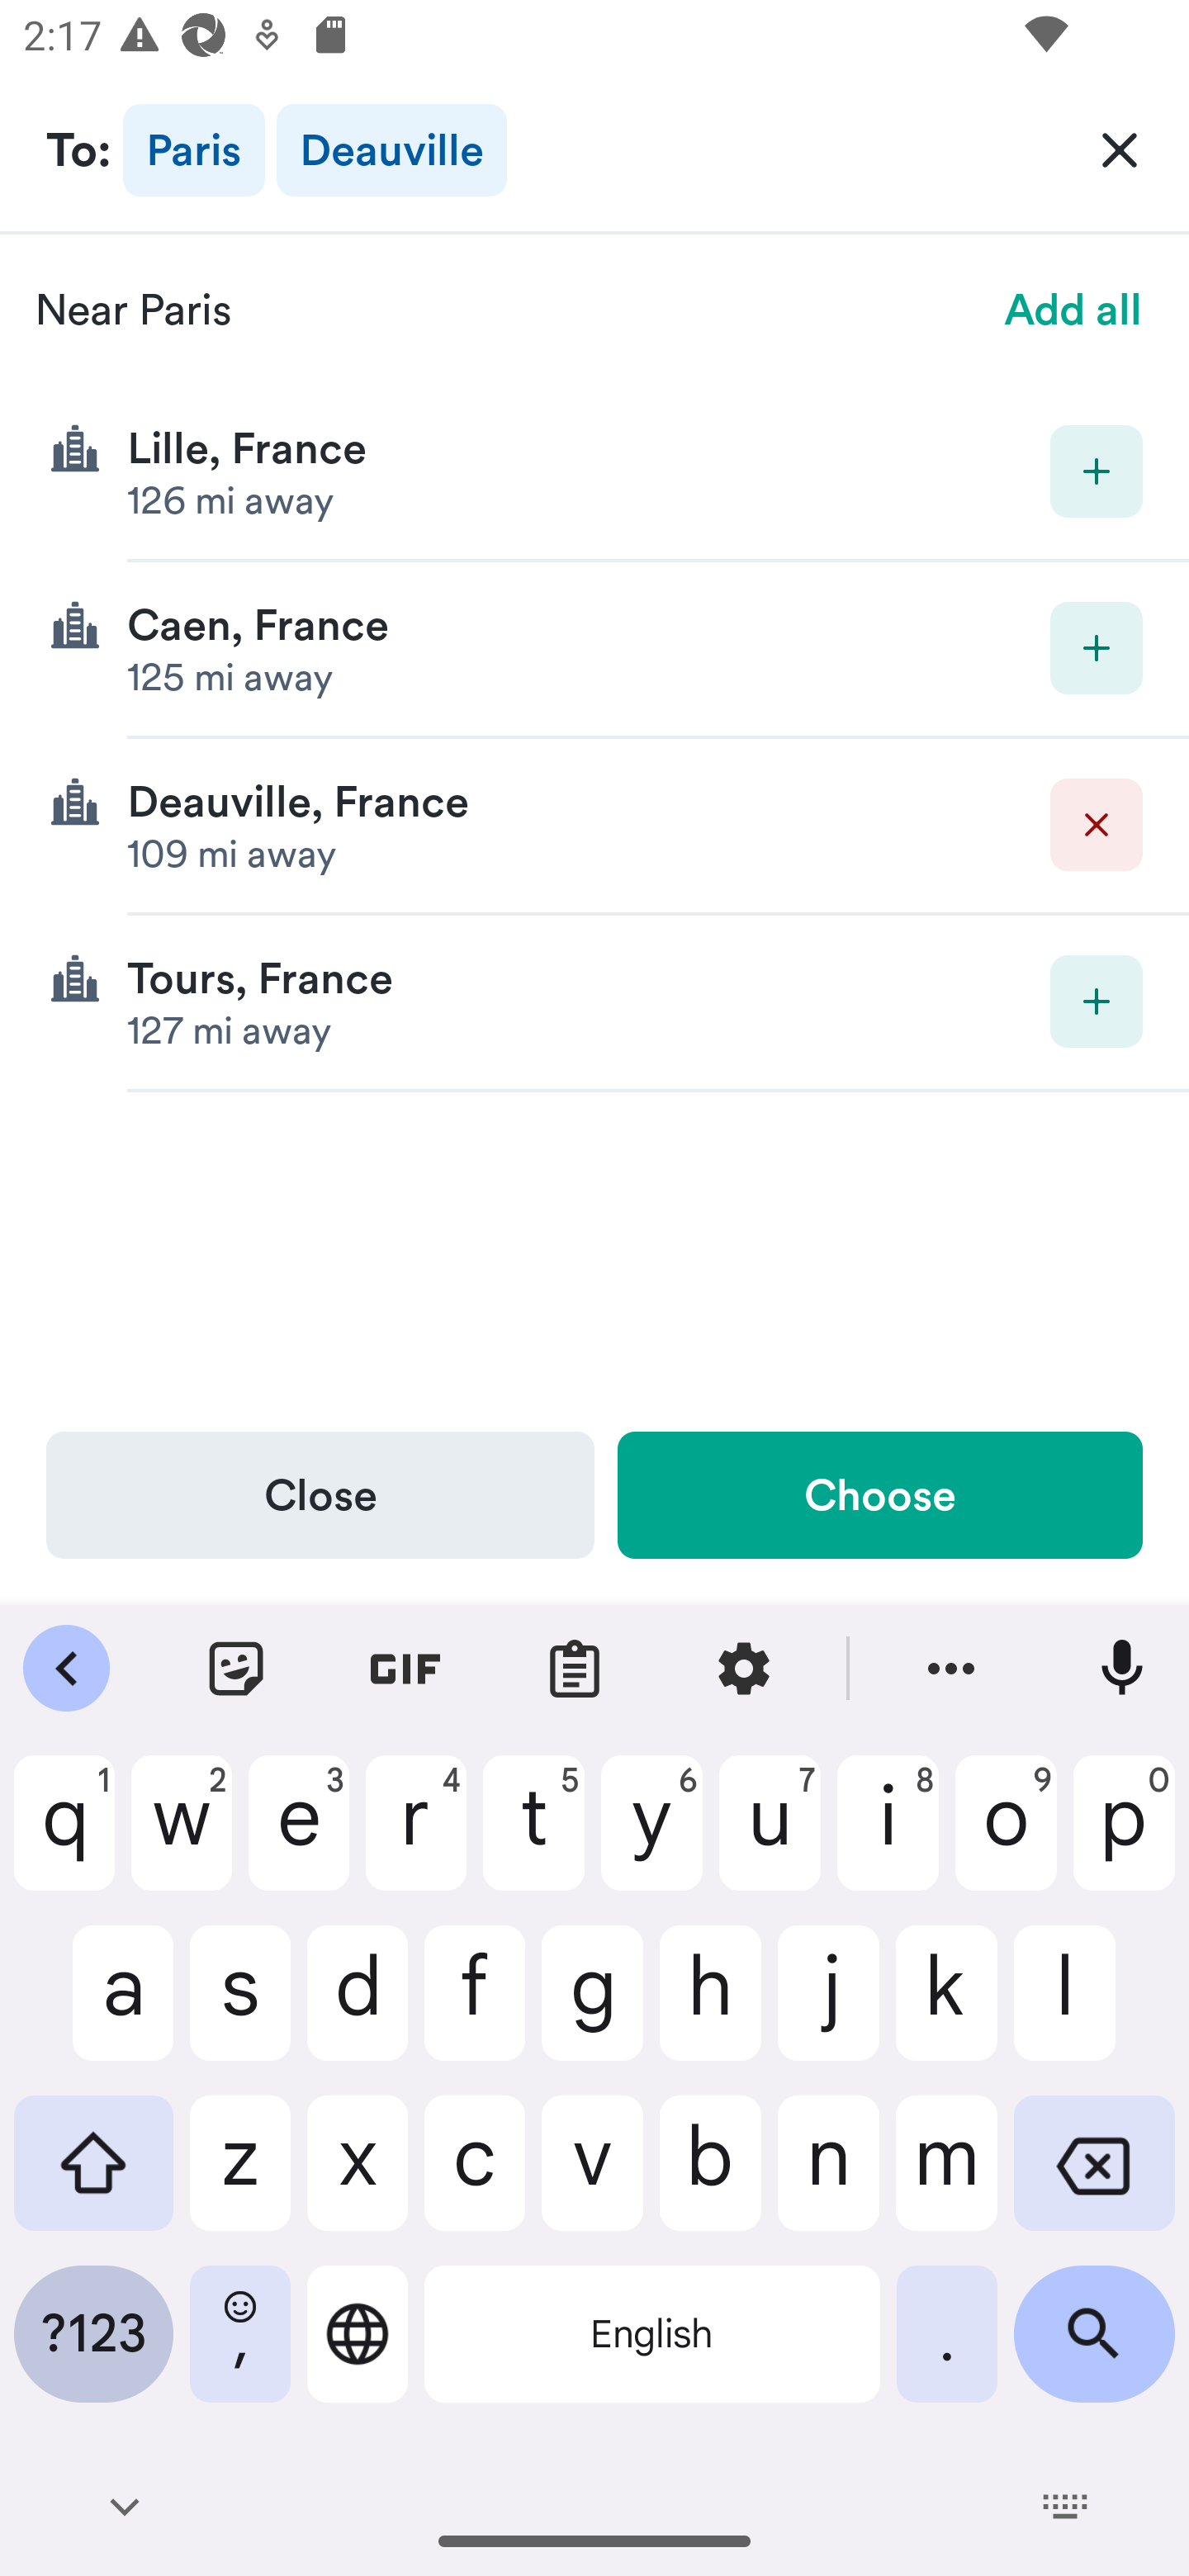  What do you see at coordinates (1097, 649) in the screenshot?
I see `Add destination` at bounding box center [1097, 649].